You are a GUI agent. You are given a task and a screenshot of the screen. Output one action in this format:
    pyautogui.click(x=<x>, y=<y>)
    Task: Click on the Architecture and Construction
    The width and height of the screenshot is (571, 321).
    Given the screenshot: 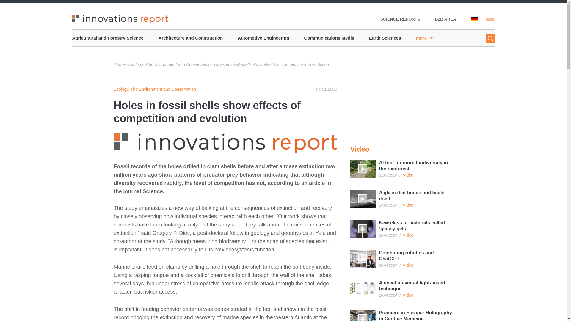 What is the action you would take?
    pyautogui.click(x=191, y=38)
    